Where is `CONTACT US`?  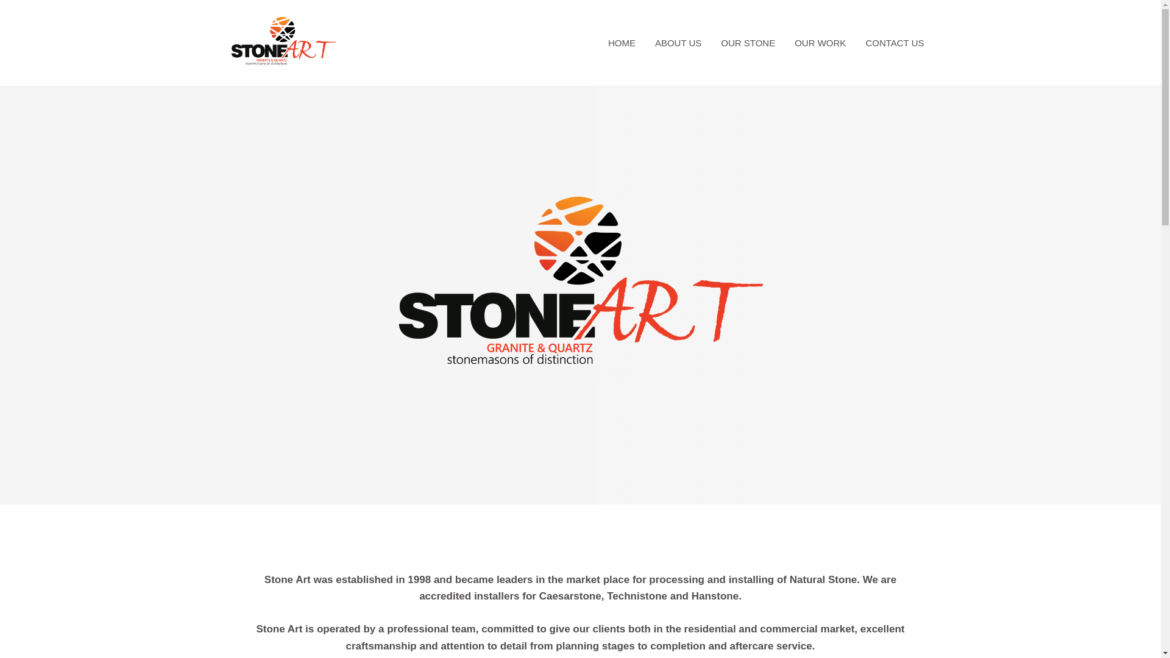
CONTACT US is located at coordinates (895, 43).